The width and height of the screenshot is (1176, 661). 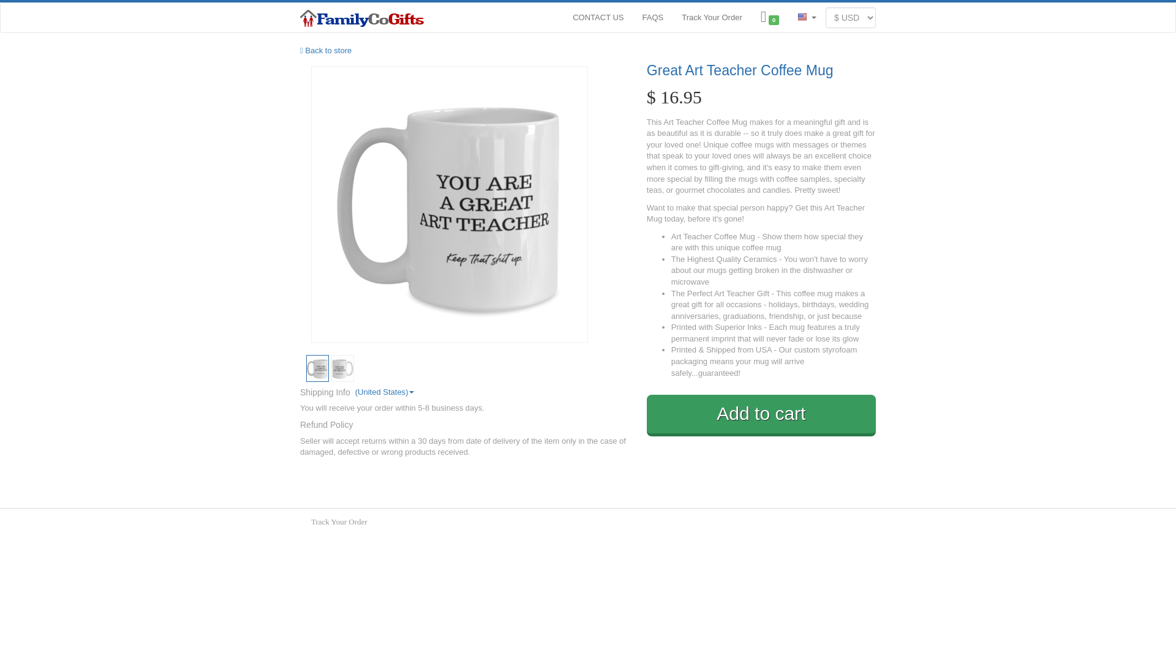 What do you see at coordinates (598, 17) in the screenshot?
I see `CONTACT US` at bounding box center [598, 17].